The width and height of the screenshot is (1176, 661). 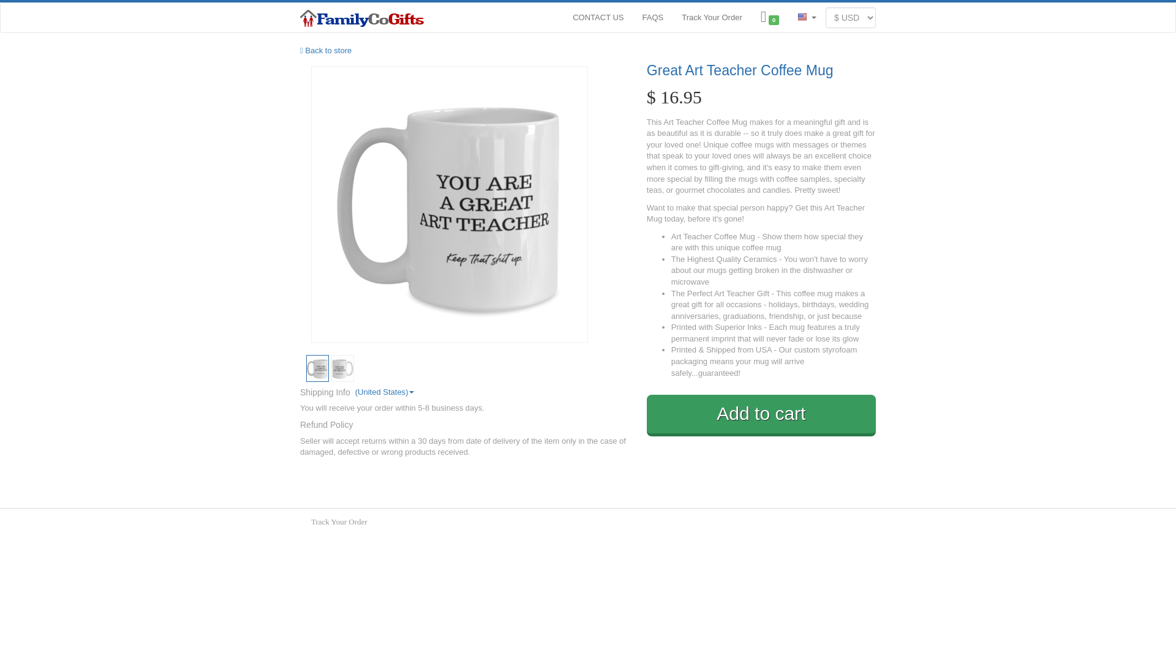 What do you see at coordinates (598, 17) in the screenshot?
I see `CONTACT US` at bounding box center [598, 17].